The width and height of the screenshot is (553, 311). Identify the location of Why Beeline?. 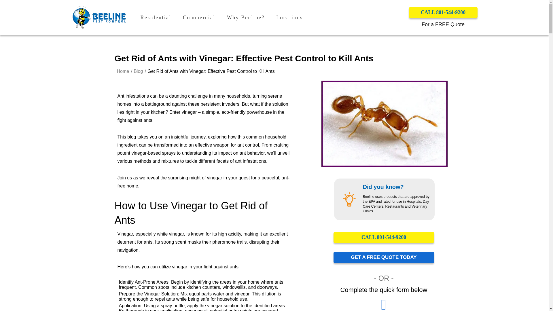
(246, 18).